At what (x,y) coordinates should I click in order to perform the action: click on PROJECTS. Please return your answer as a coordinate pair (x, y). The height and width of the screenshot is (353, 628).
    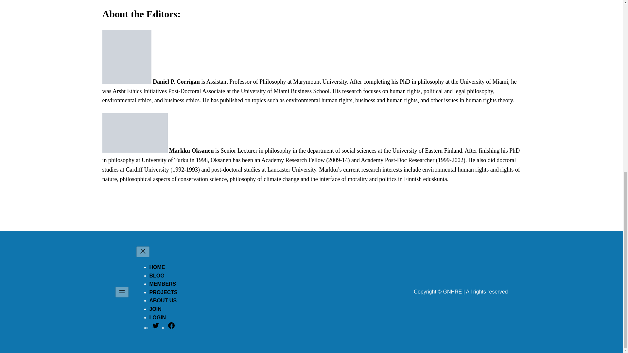
    Looking at the image, I should click on (163, 292).